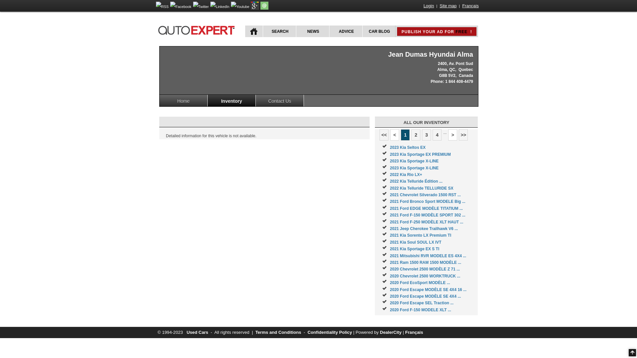 The width and height of the screenshot is (637, 358). What do you see at coordinates (406, 175) in the screenshot?
I see `2022 Kia Rio LX+` at bounding box center [406, 175].